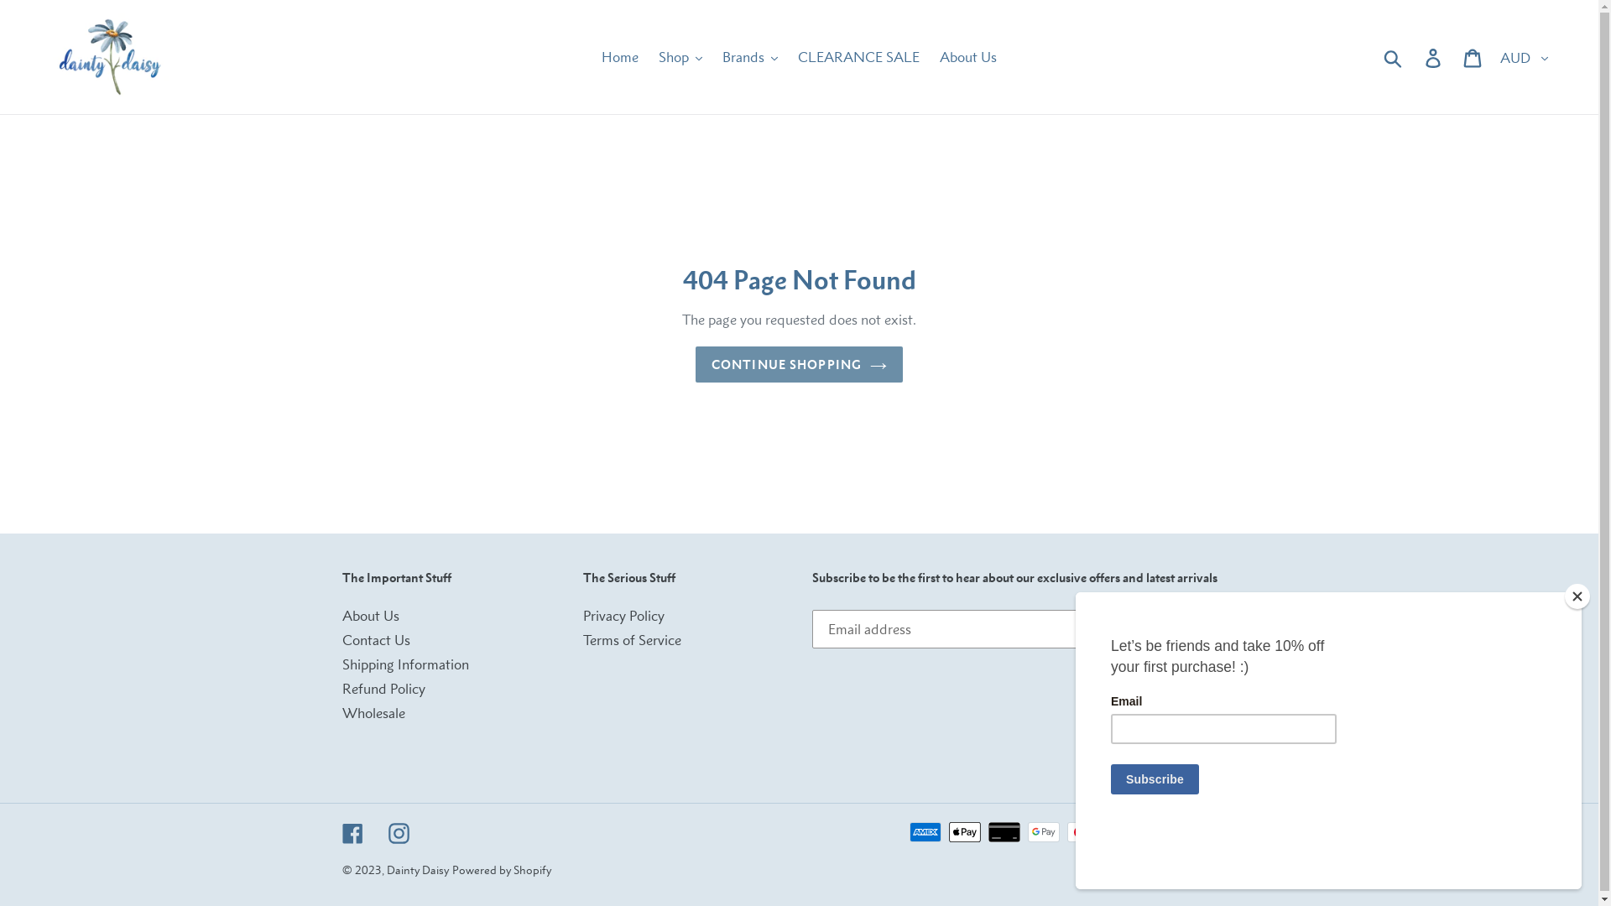 The height and width of the screenshot is (906, 1611). I want to click on Privacy Policy, so click(624, 616).